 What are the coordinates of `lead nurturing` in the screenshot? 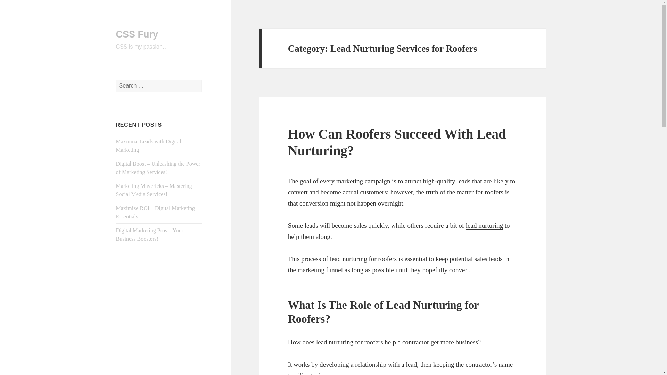 It's located at (484, 226).